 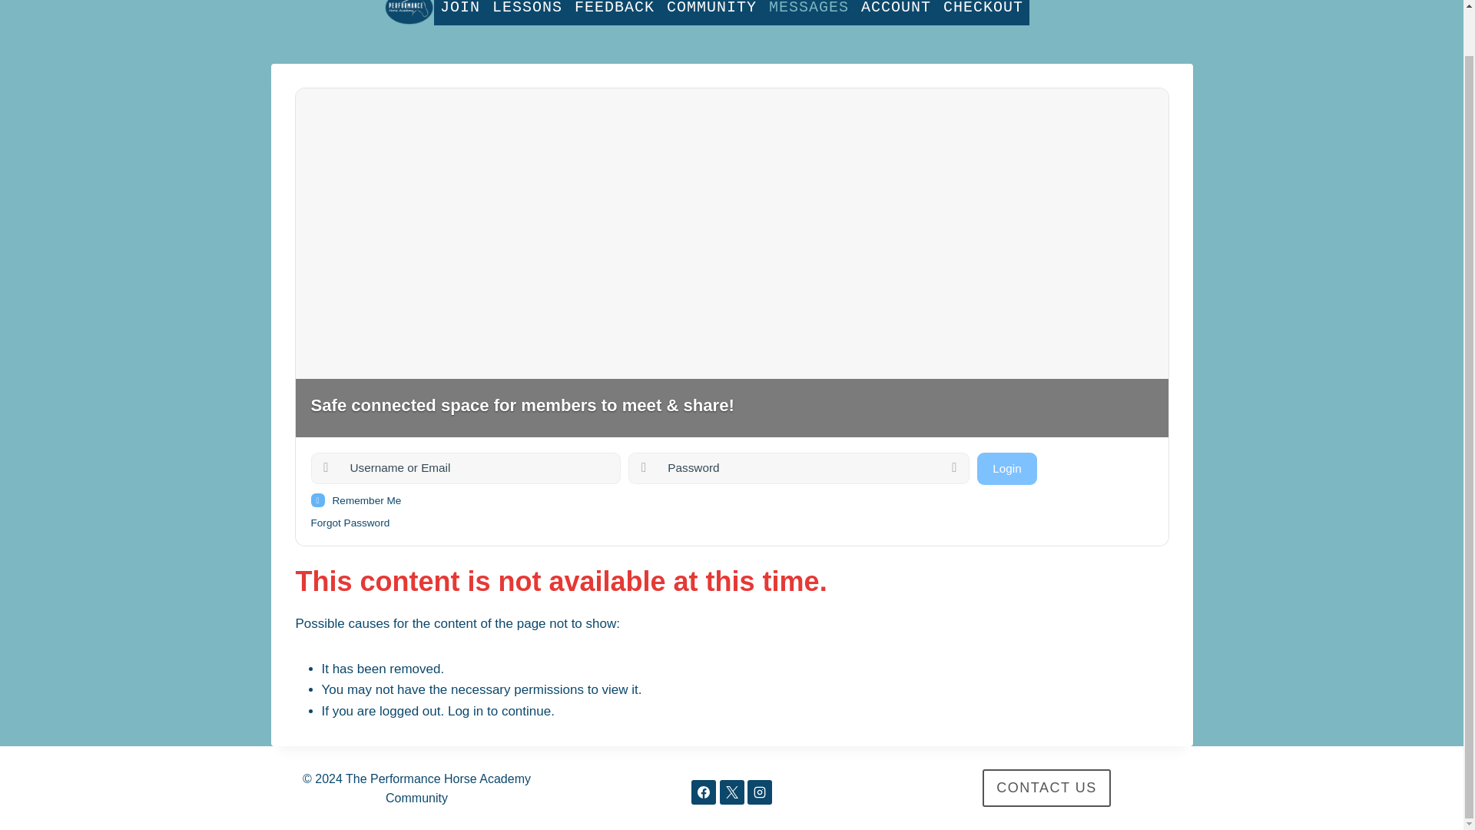 What do you see at coordinates (808, 12) in the screenshot?
I see `MESSAGES` at bounding box center [808, 12].